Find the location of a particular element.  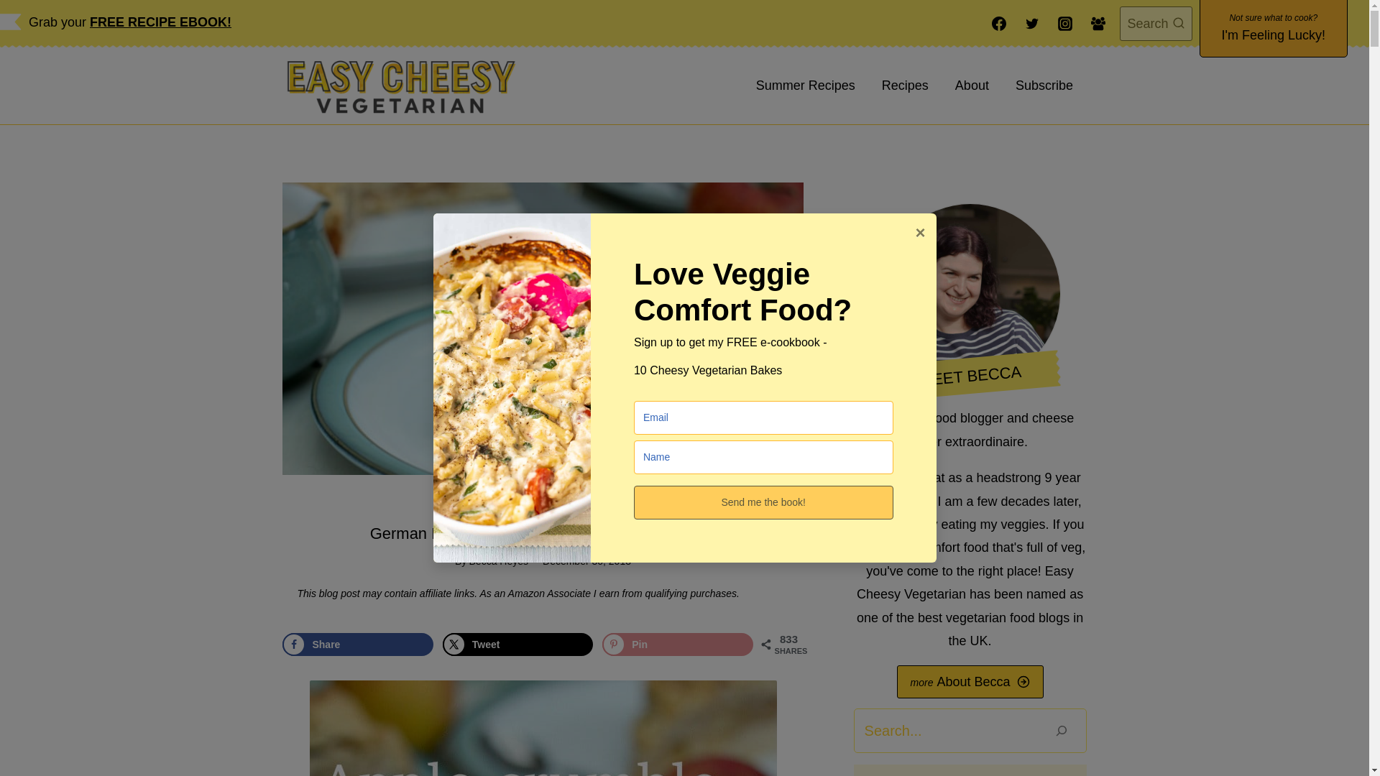

FREE RECIPE EBOOK! is located at coordinates (160, 22).